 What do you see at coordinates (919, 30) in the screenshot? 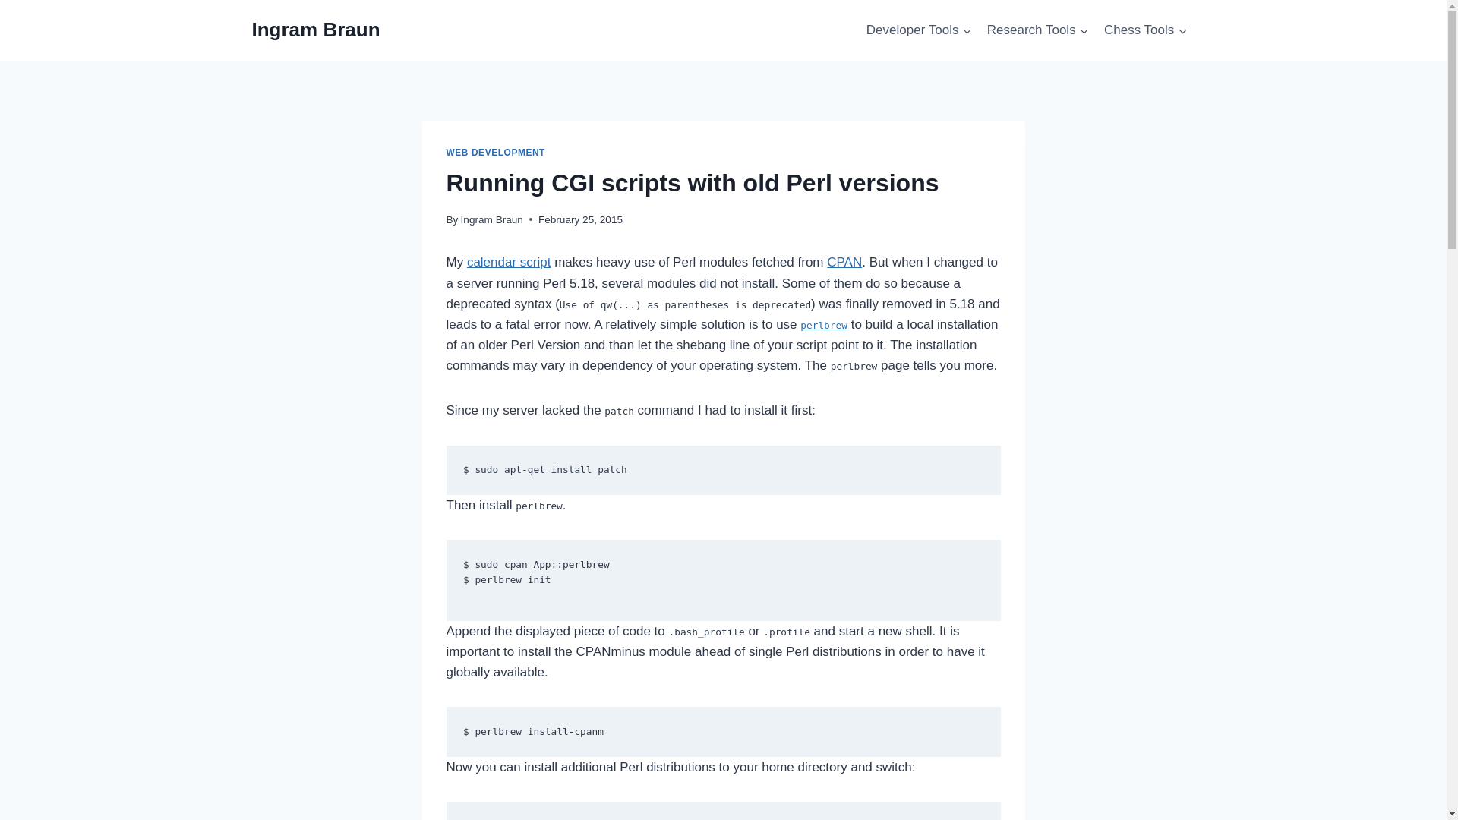
I see `Developer Tools` at bounding box center [919, 30].